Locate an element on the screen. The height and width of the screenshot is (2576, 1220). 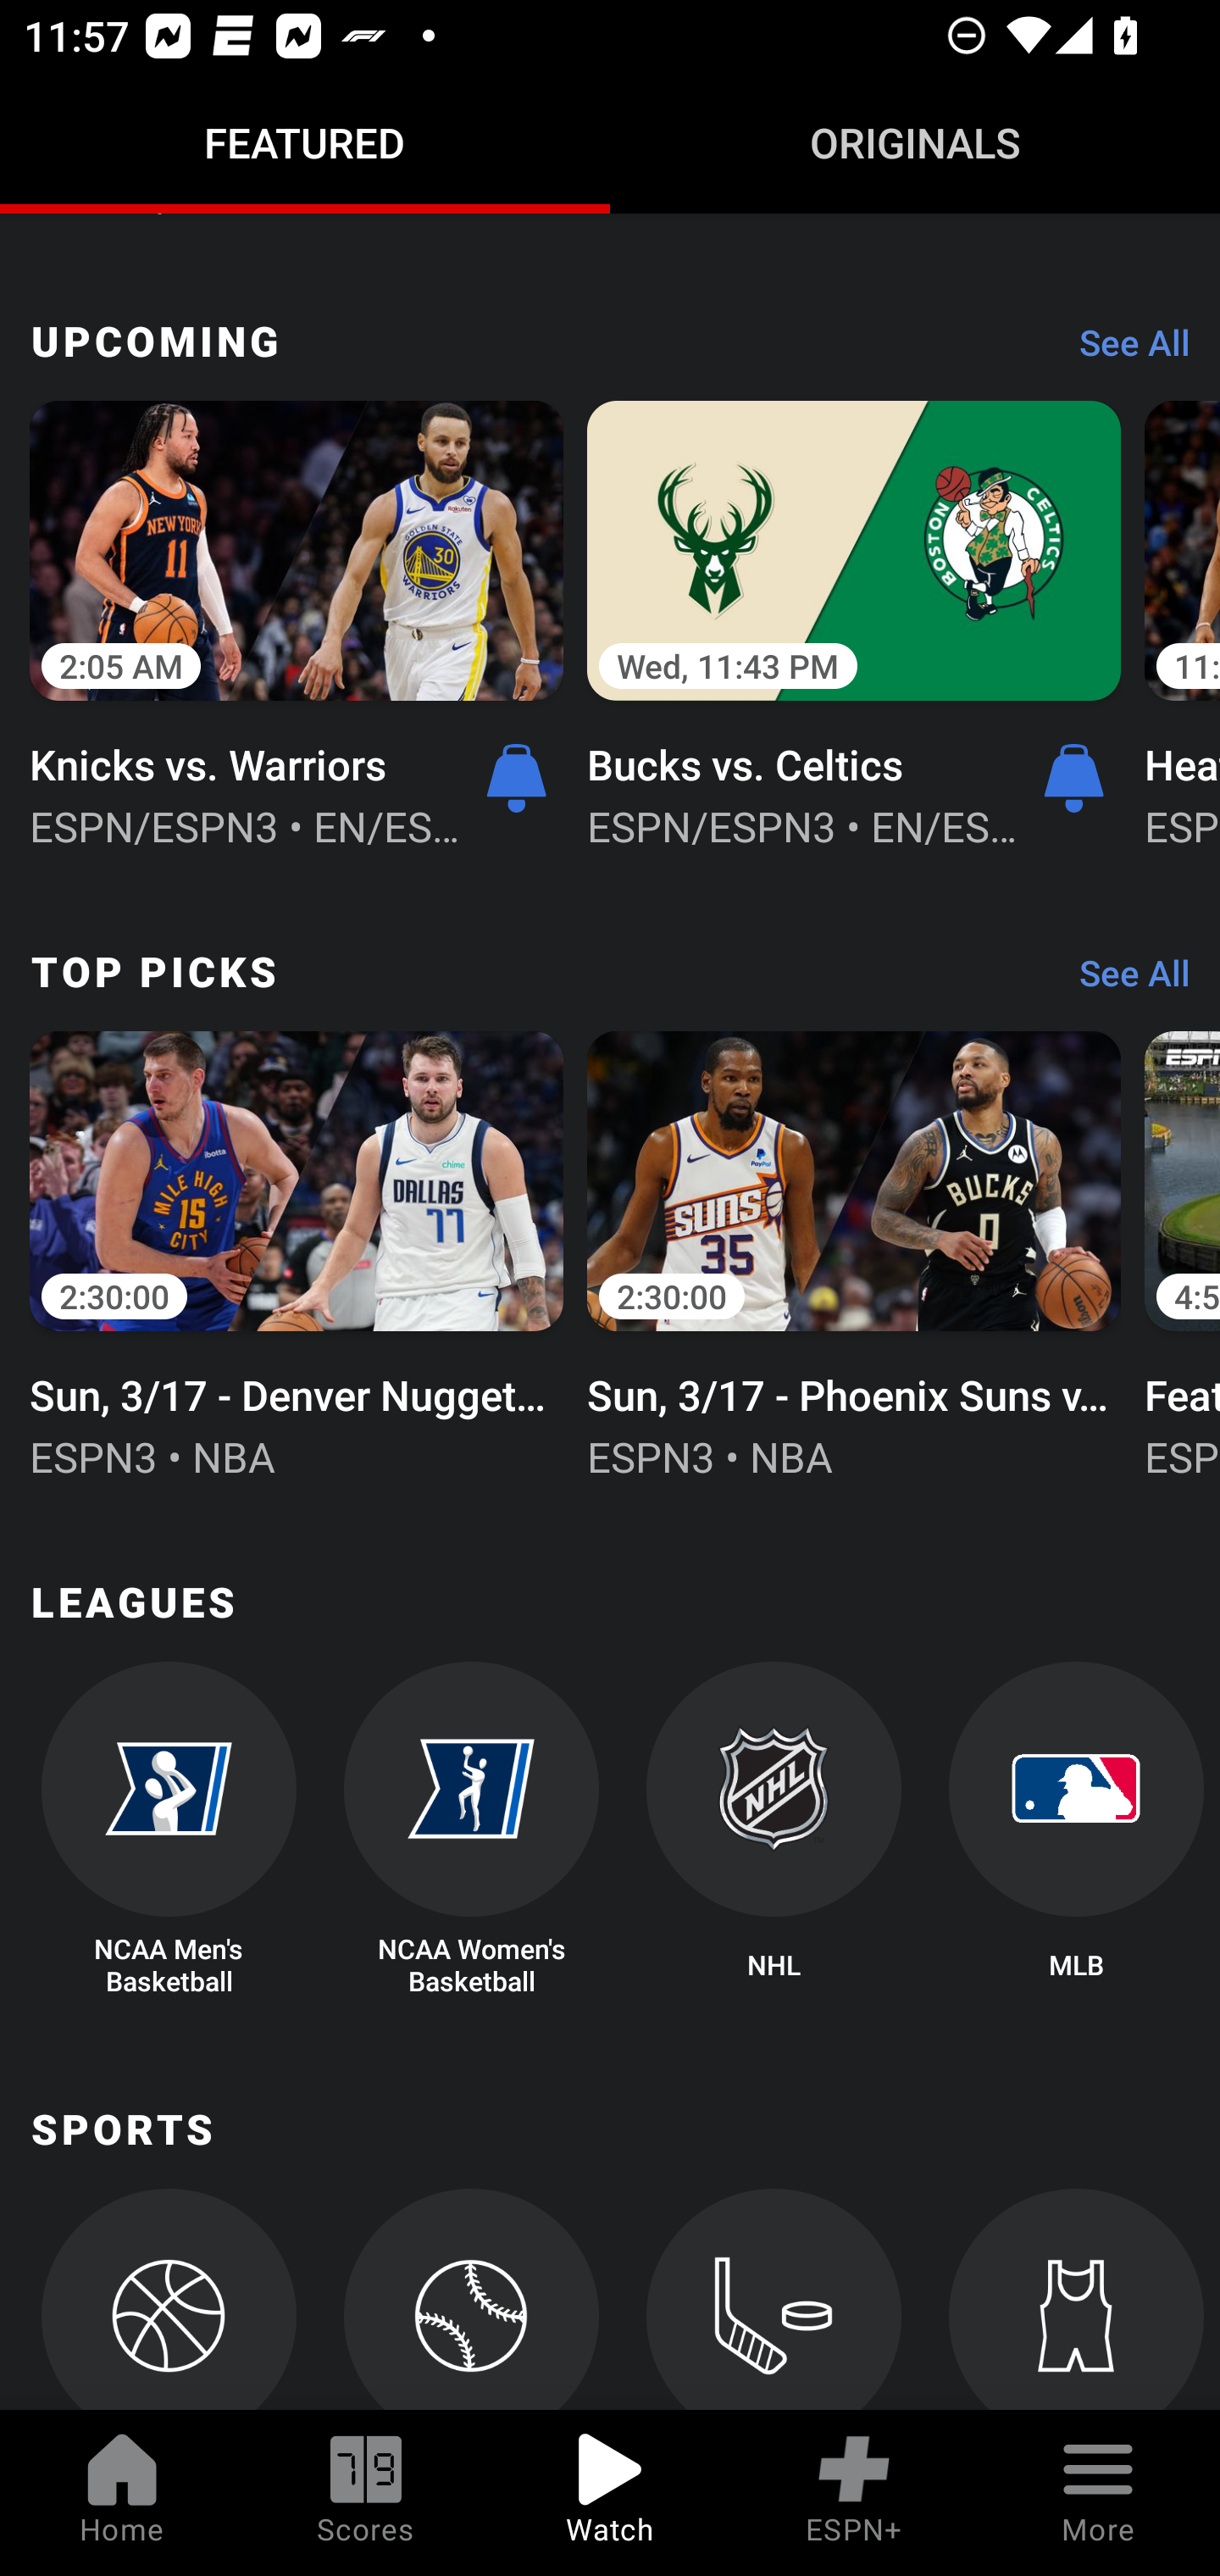
See All is located at coordinates (1123, 350).